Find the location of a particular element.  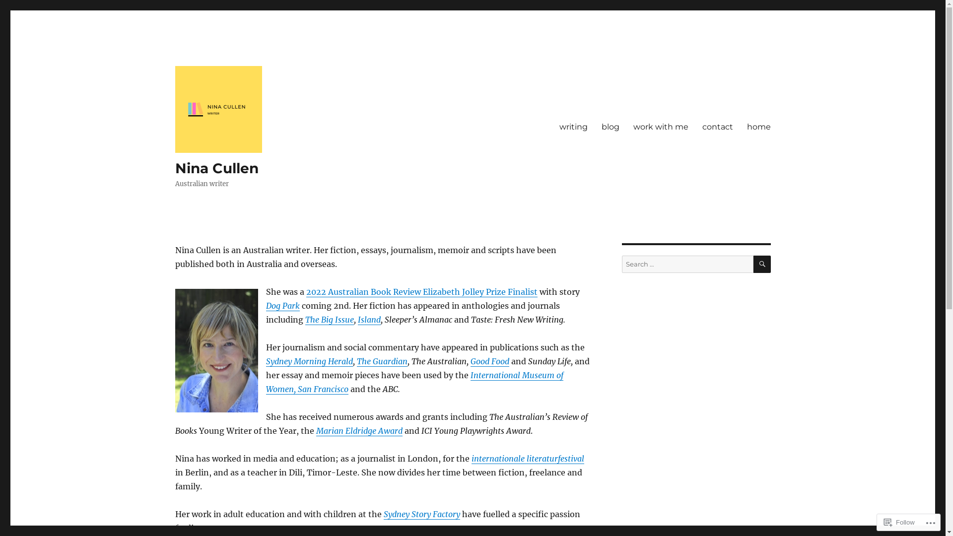

Follow is located at coordinates (899, 522).